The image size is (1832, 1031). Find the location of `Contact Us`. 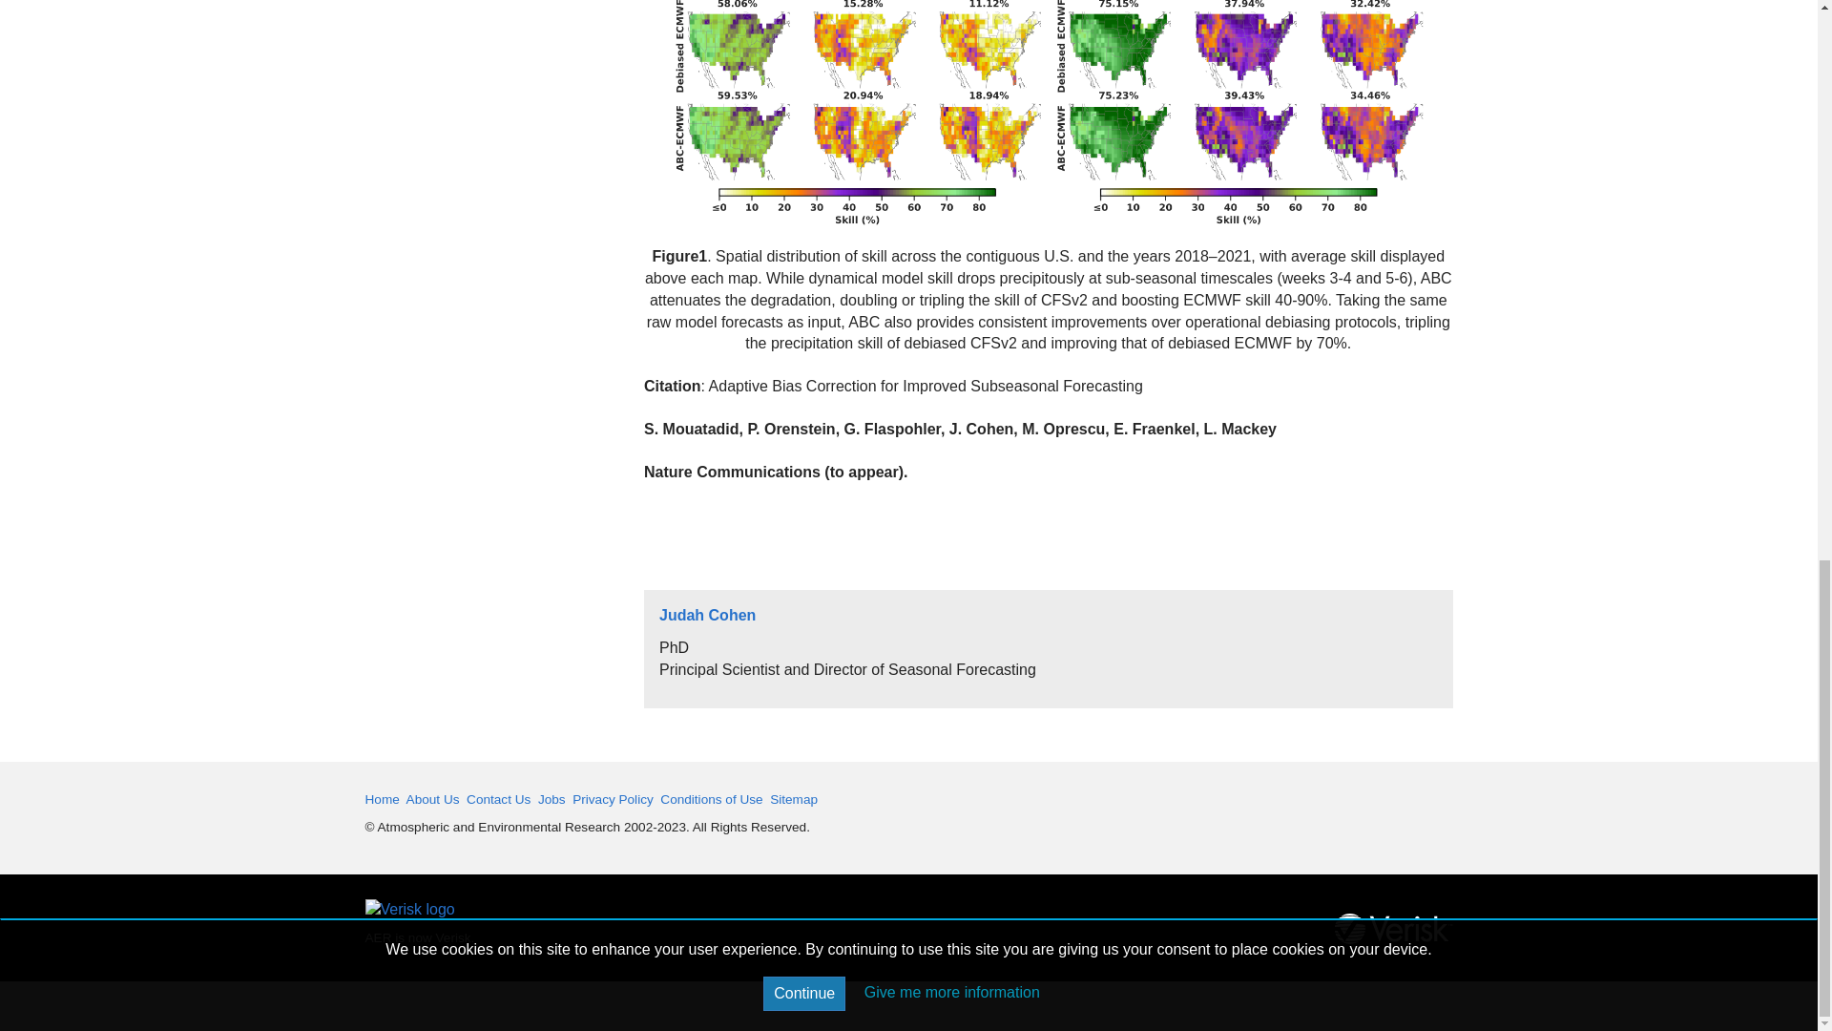

Contact Us is located at coordinates (498, 799).